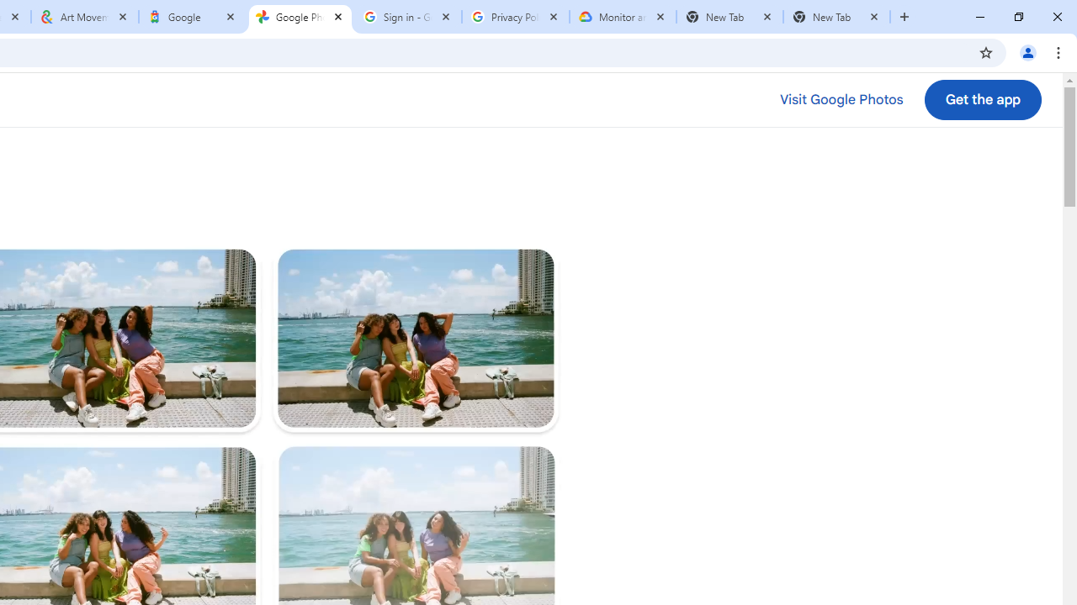 Image resolution: width=1077 pixels, height=605 pixels. What do you see at coordinates (983, 100) in the screenshot?
I see `Download the Google Photos app` at bounding box center [983, 100].